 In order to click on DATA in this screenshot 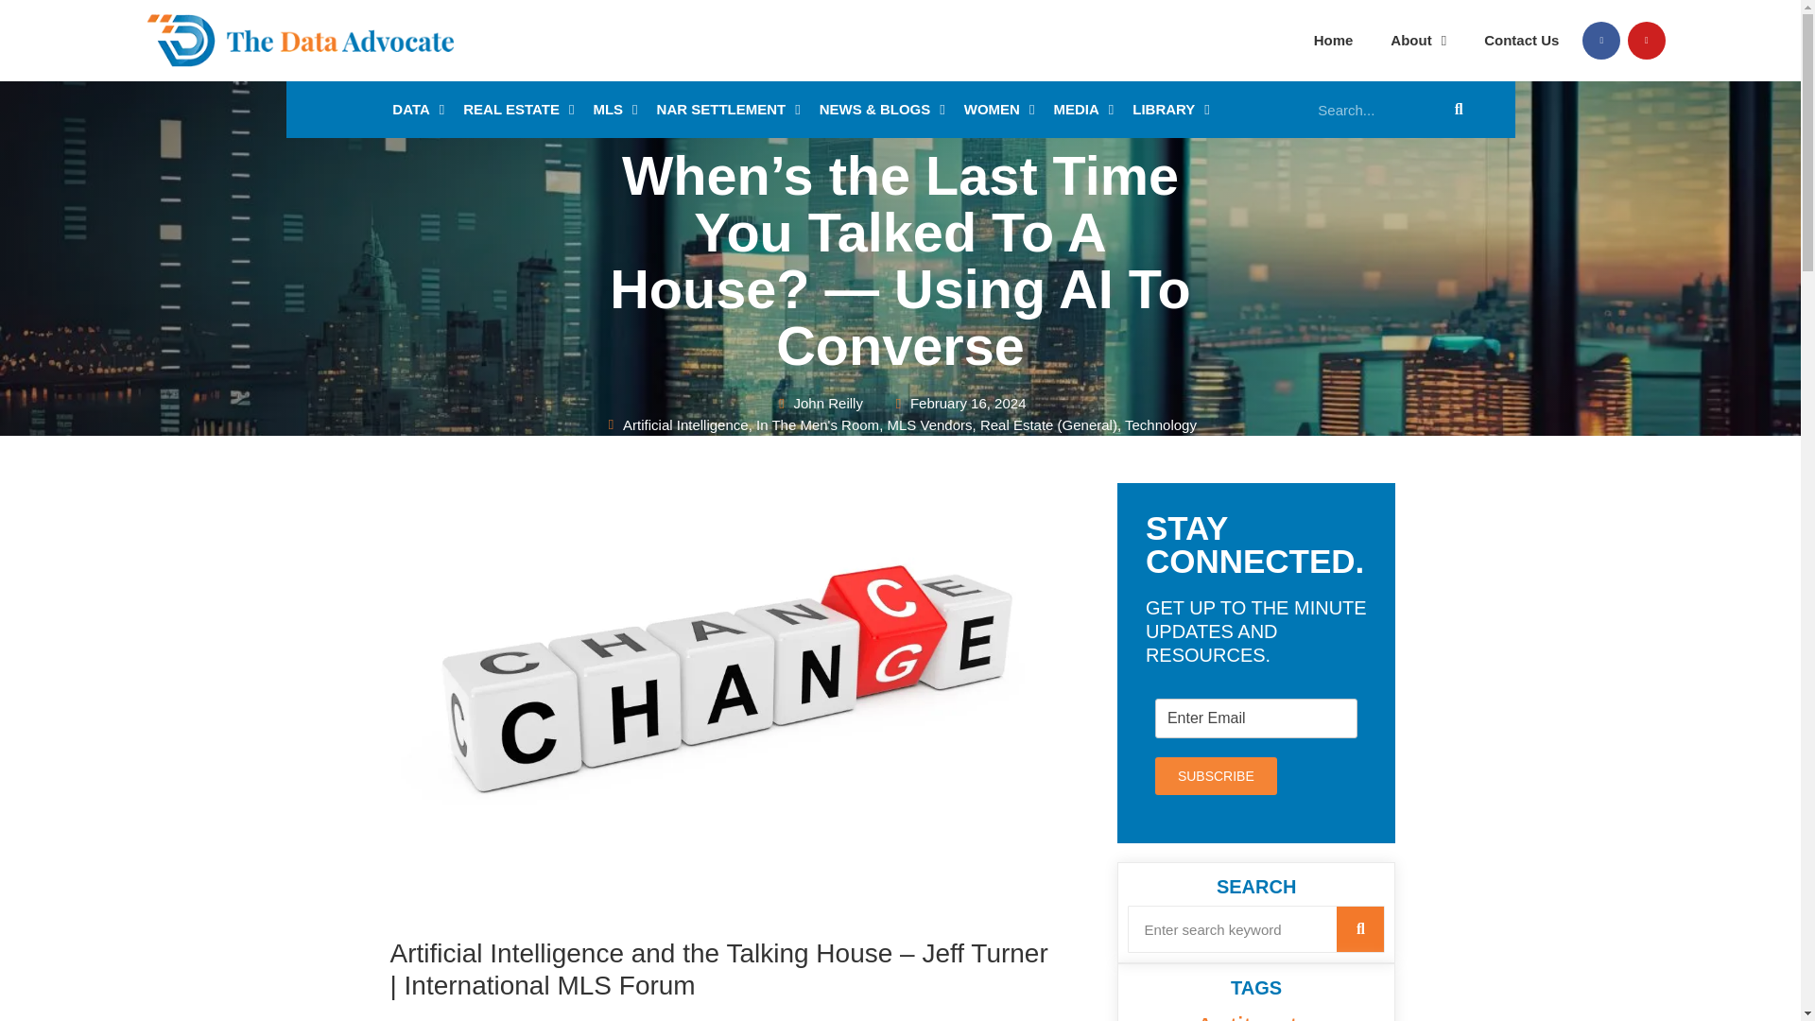, I will do `click(418, 110)`.